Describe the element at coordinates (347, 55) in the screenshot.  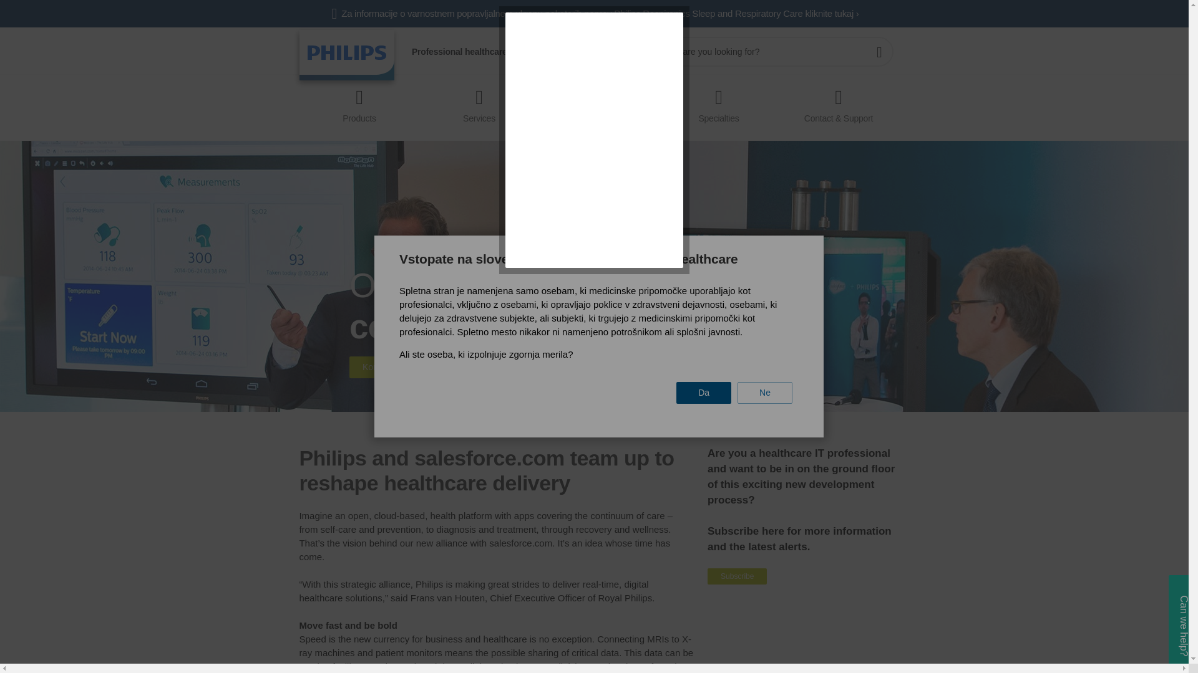
I see `Home` at that location.